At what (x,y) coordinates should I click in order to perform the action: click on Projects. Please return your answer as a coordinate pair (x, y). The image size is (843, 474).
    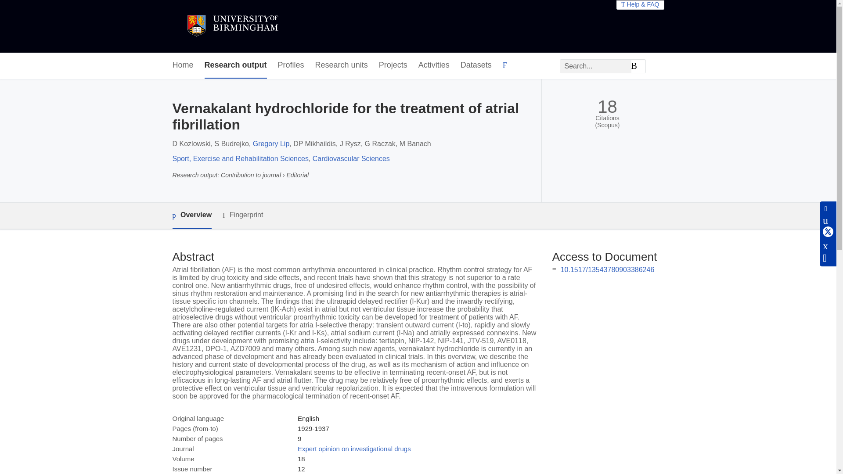
    Looking at the image, I should click on (393, 65).